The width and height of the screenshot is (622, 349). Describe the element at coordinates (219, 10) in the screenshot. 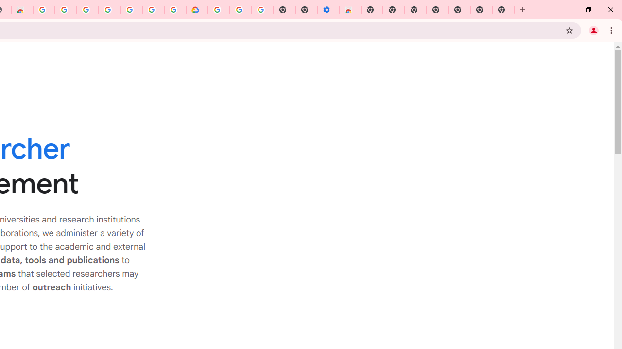

I see `Sign in - Google Accounts` at that location.